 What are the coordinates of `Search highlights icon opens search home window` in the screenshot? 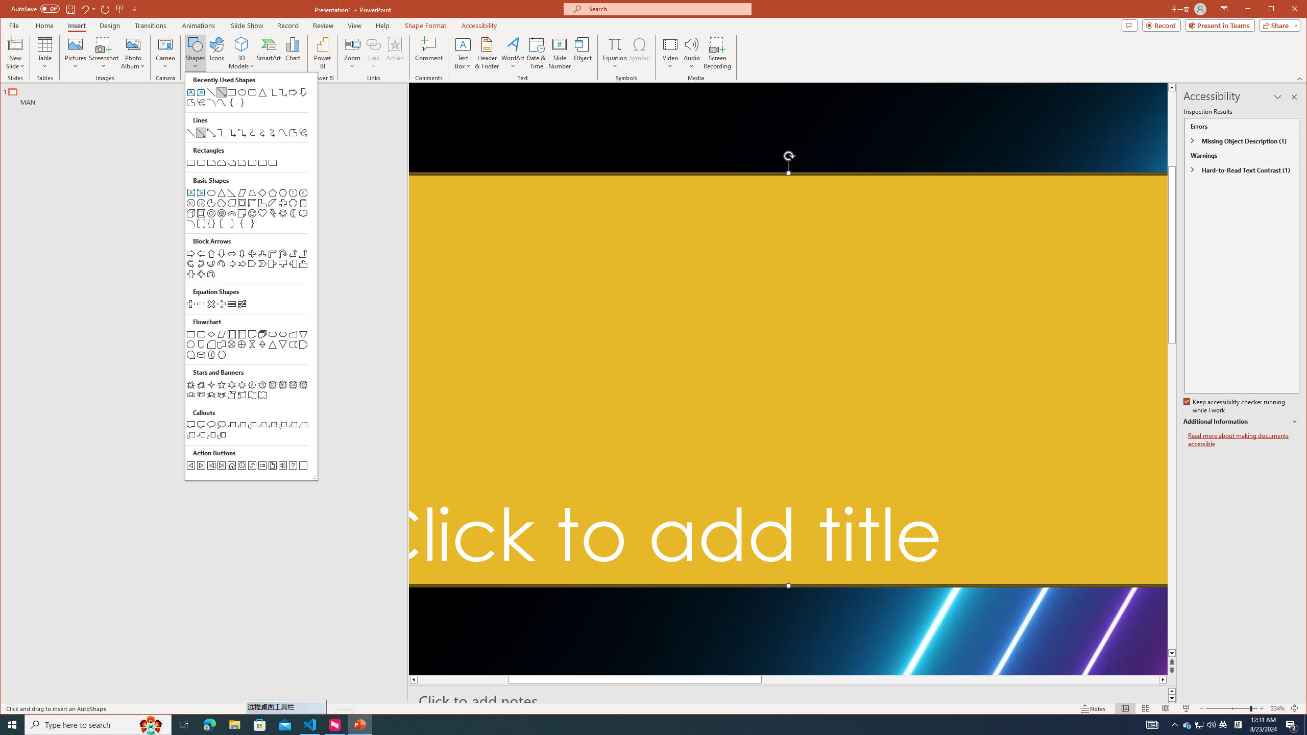 It's located at (151, 725).